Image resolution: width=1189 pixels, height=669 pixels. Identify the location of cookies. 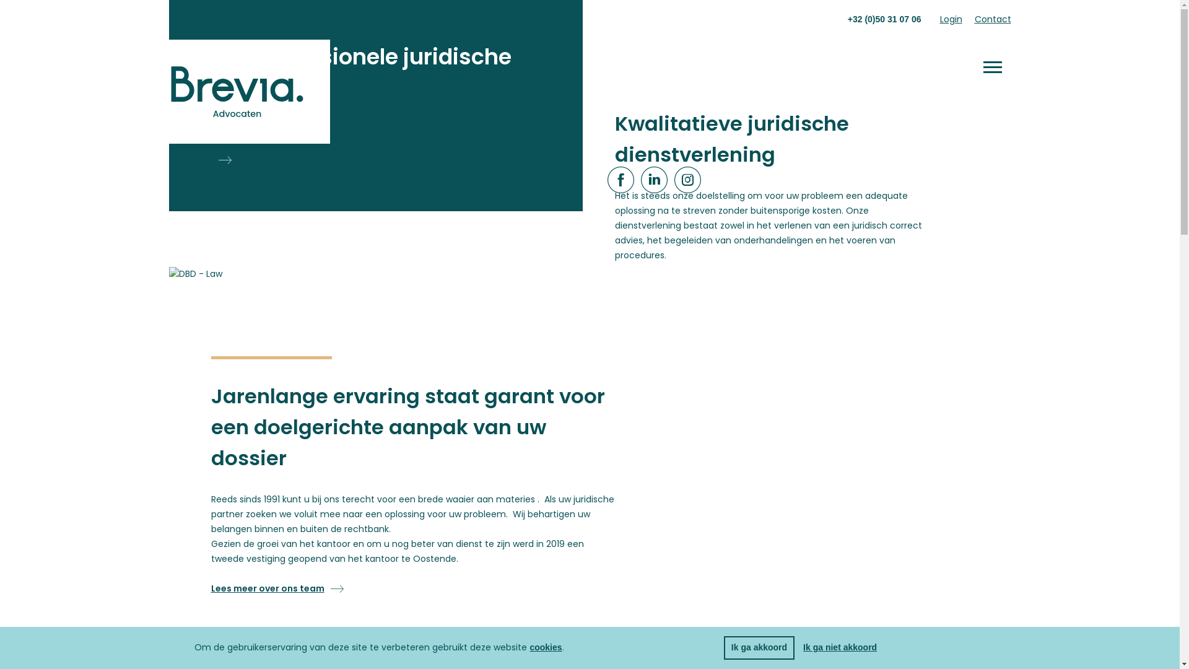
(546, 647).